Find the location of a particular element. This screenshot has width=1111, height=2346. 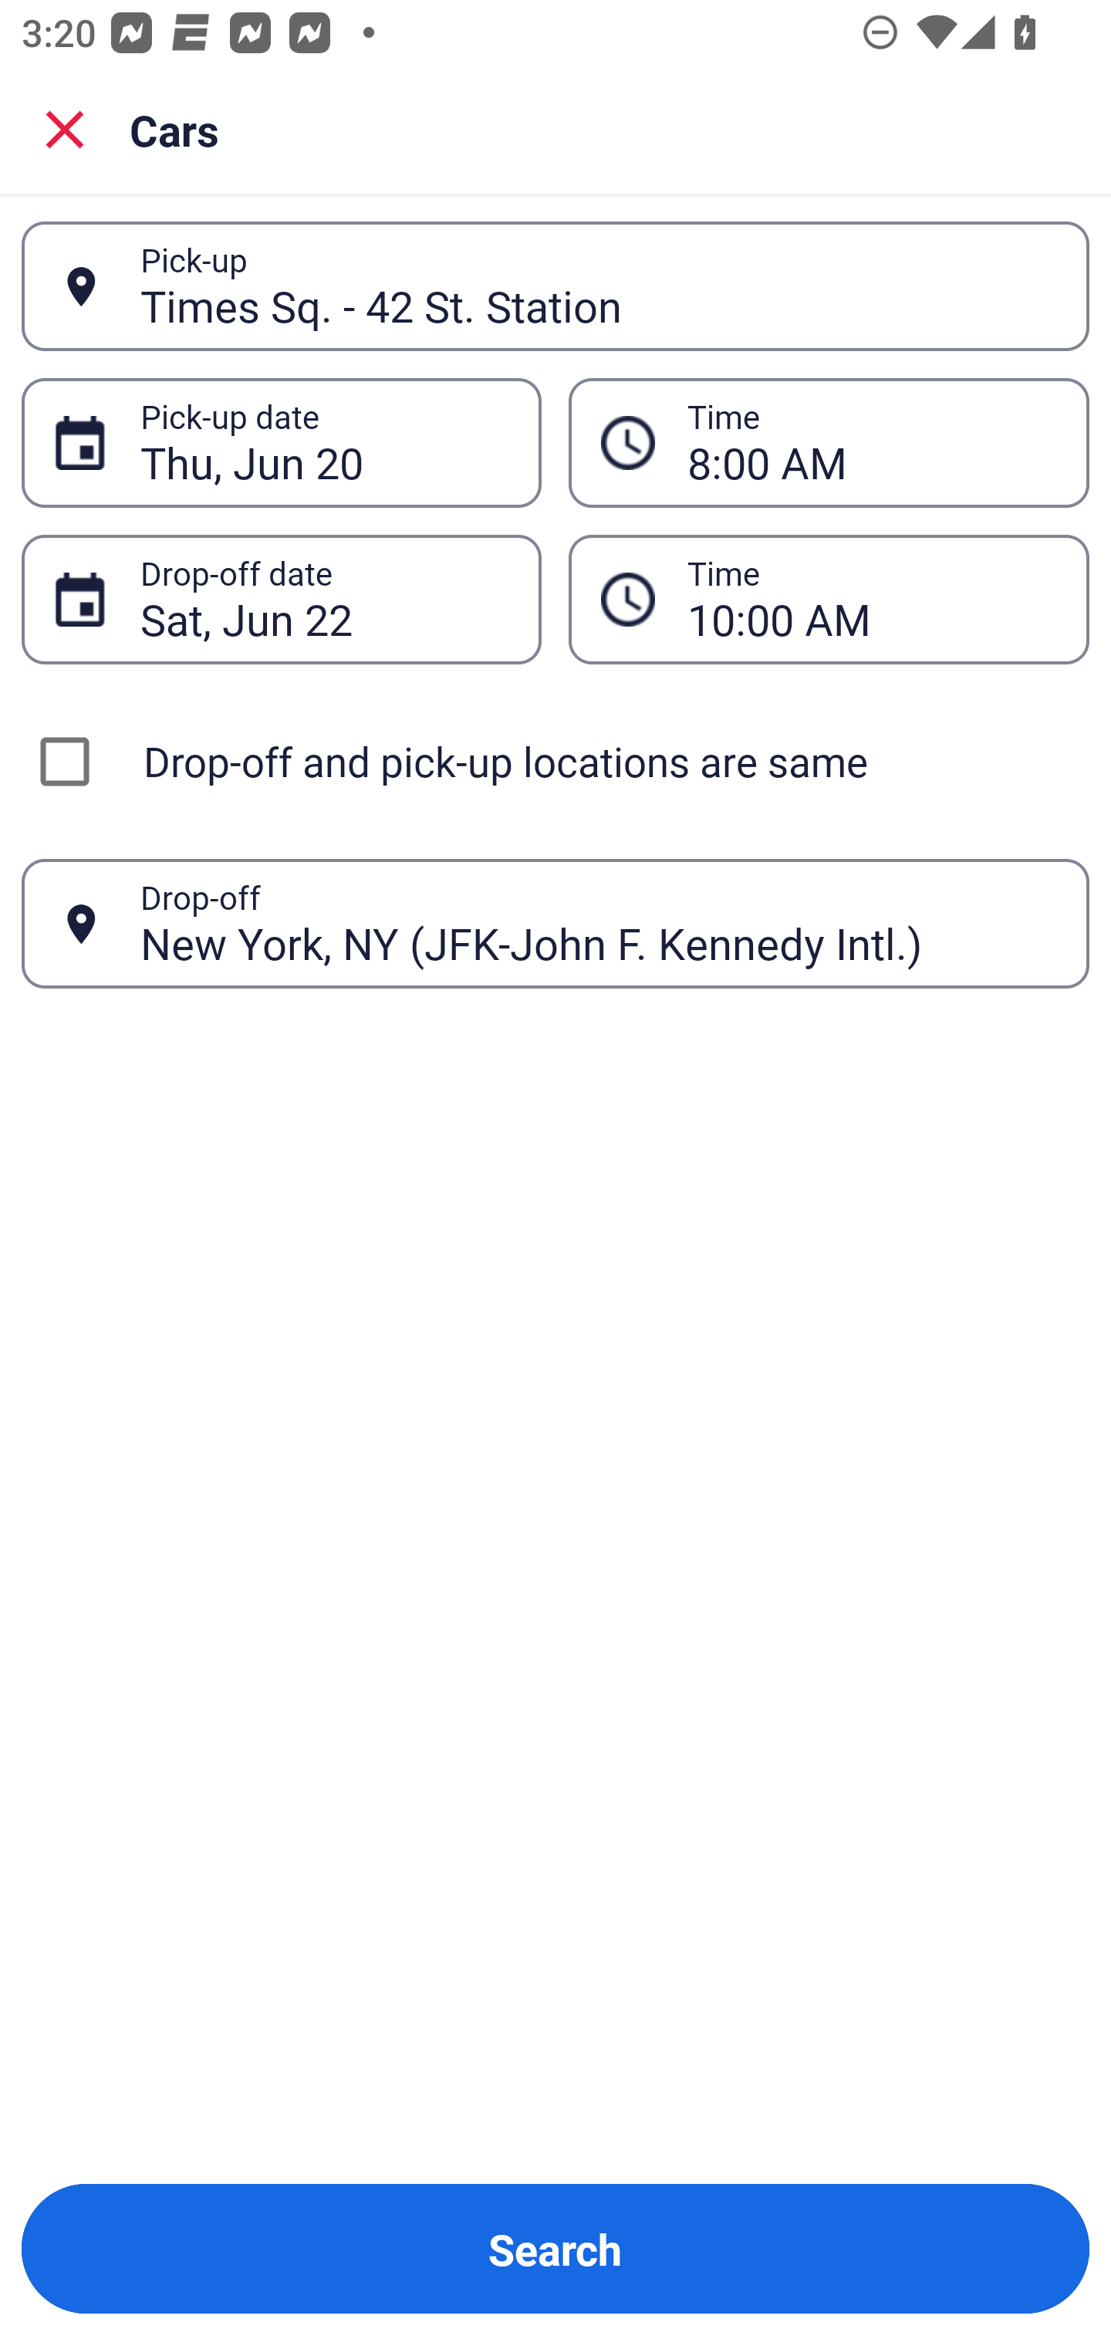

10:00 AM is located at coordinates (829, 599).